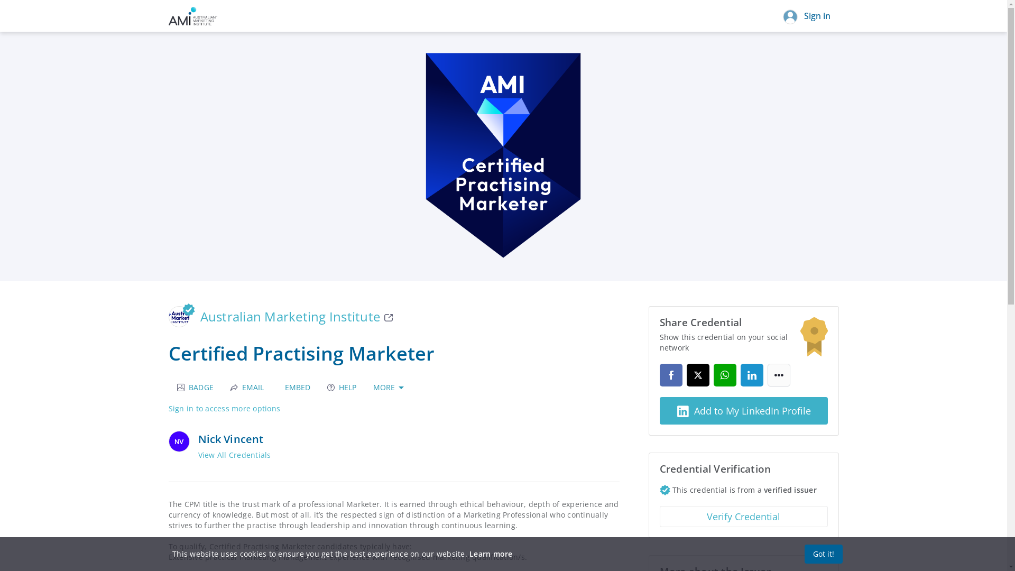 The width and height of the screenshot is (1015, 571). I want to click on Got it!, so click(824, 554).